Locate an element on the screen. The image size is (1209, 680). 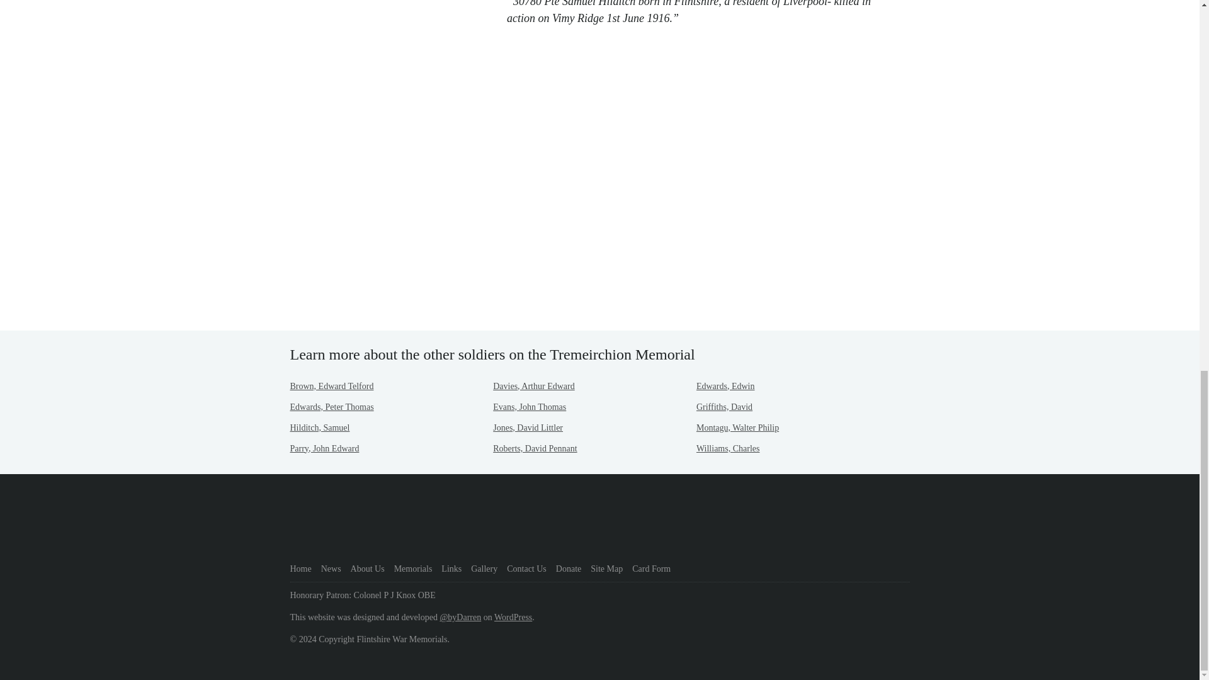
Brown, Edward Telford is located at coordinates (331, 386).